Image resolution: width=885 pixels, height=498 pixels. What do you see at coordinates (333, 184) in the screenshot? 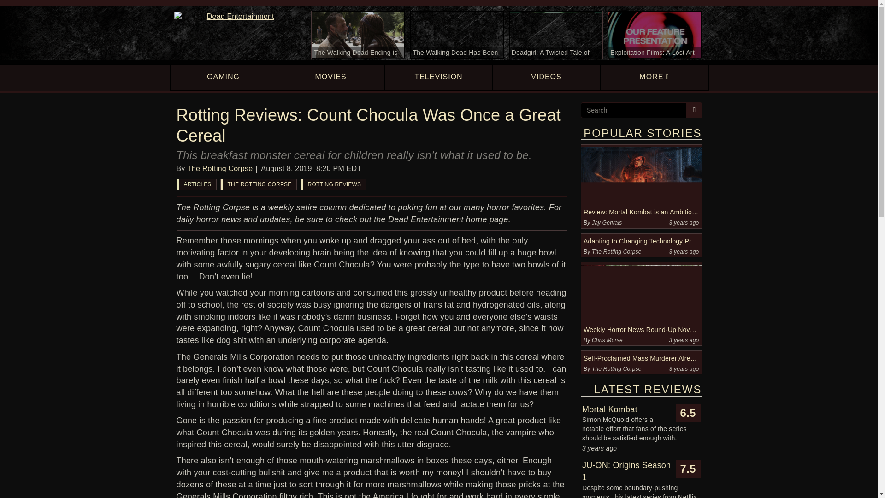
I see `ROTTING REVIEWS` at bounding box center [333, 184].